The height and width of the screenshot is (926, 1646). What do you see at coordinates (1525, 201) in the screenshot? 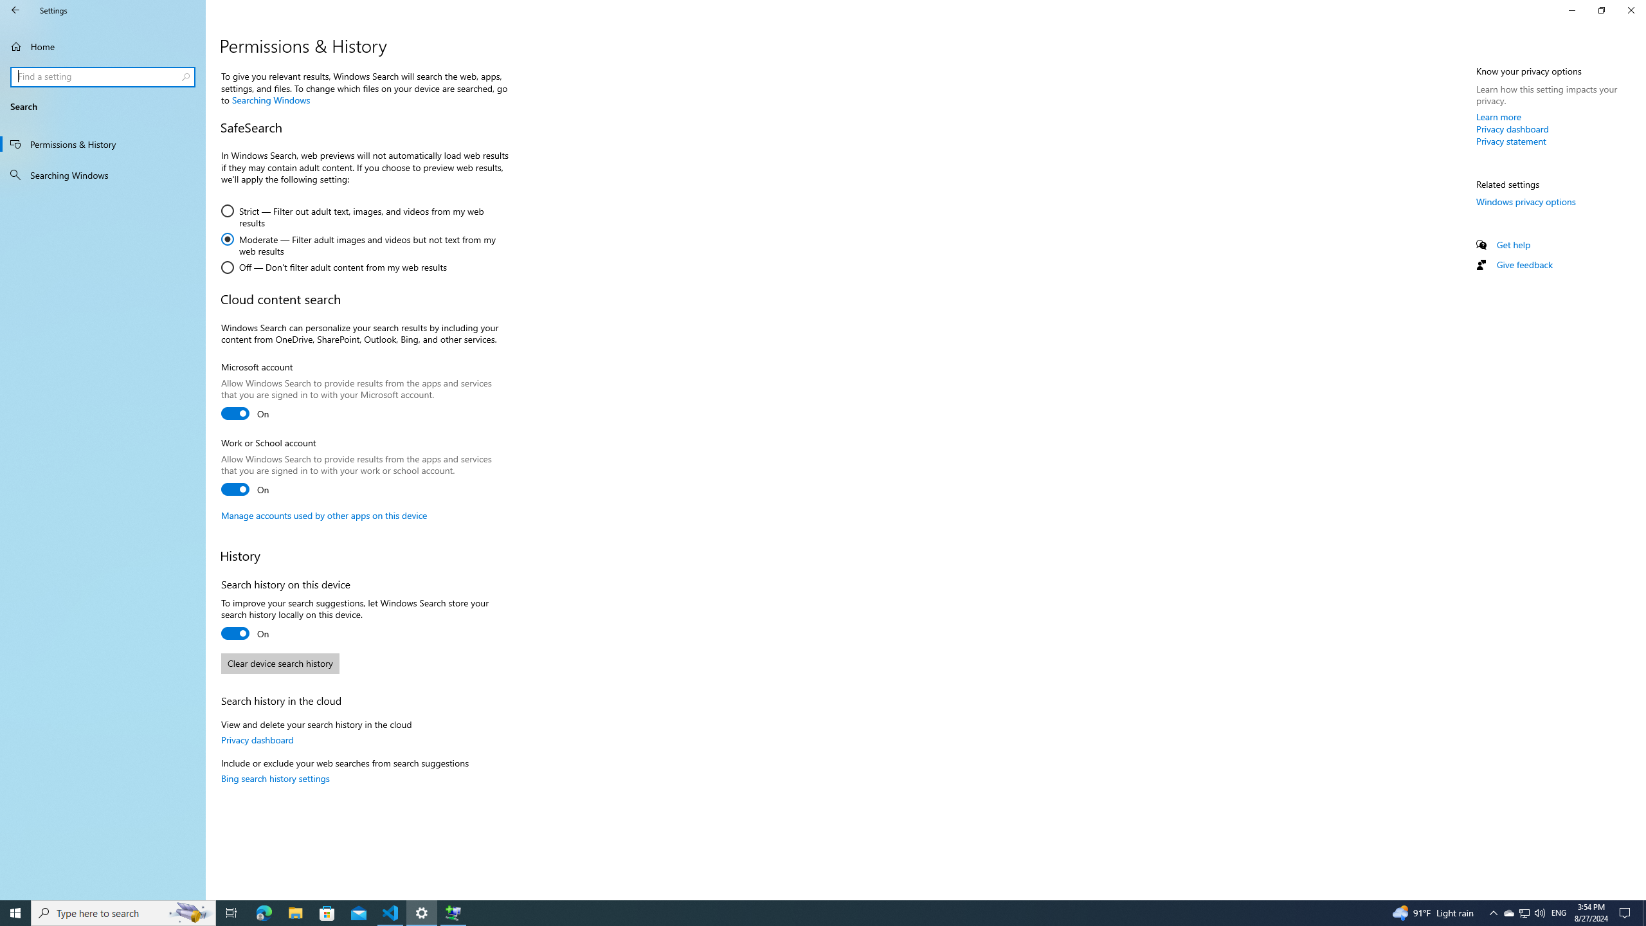
I see `Windows privacy options` at bounding box center [1525, 201].